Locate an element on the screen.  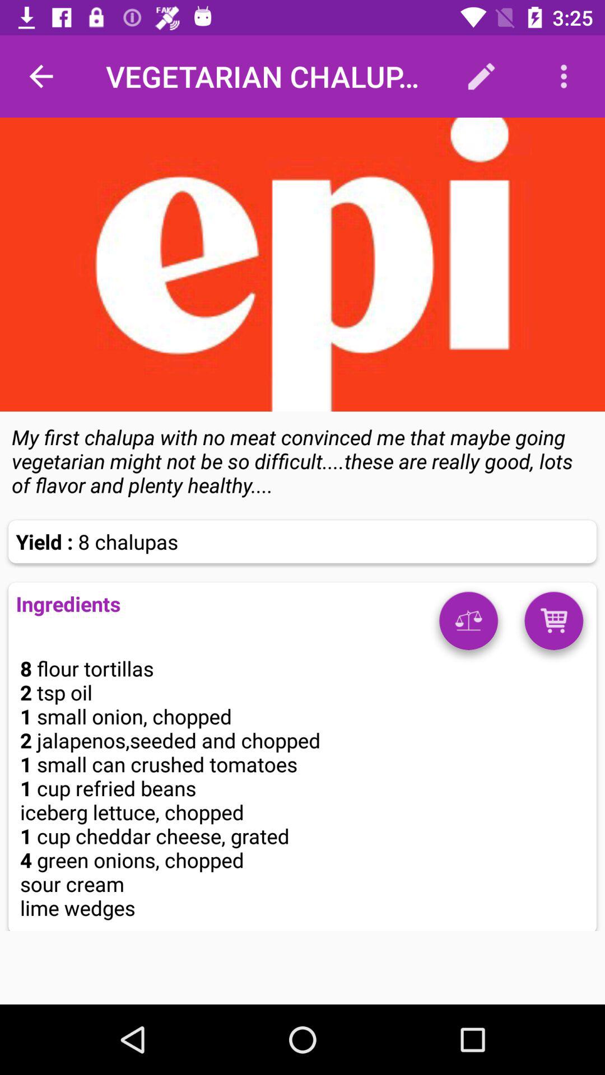
press the item next to the vegetarian chalupas is located at coordinates (41, 76).